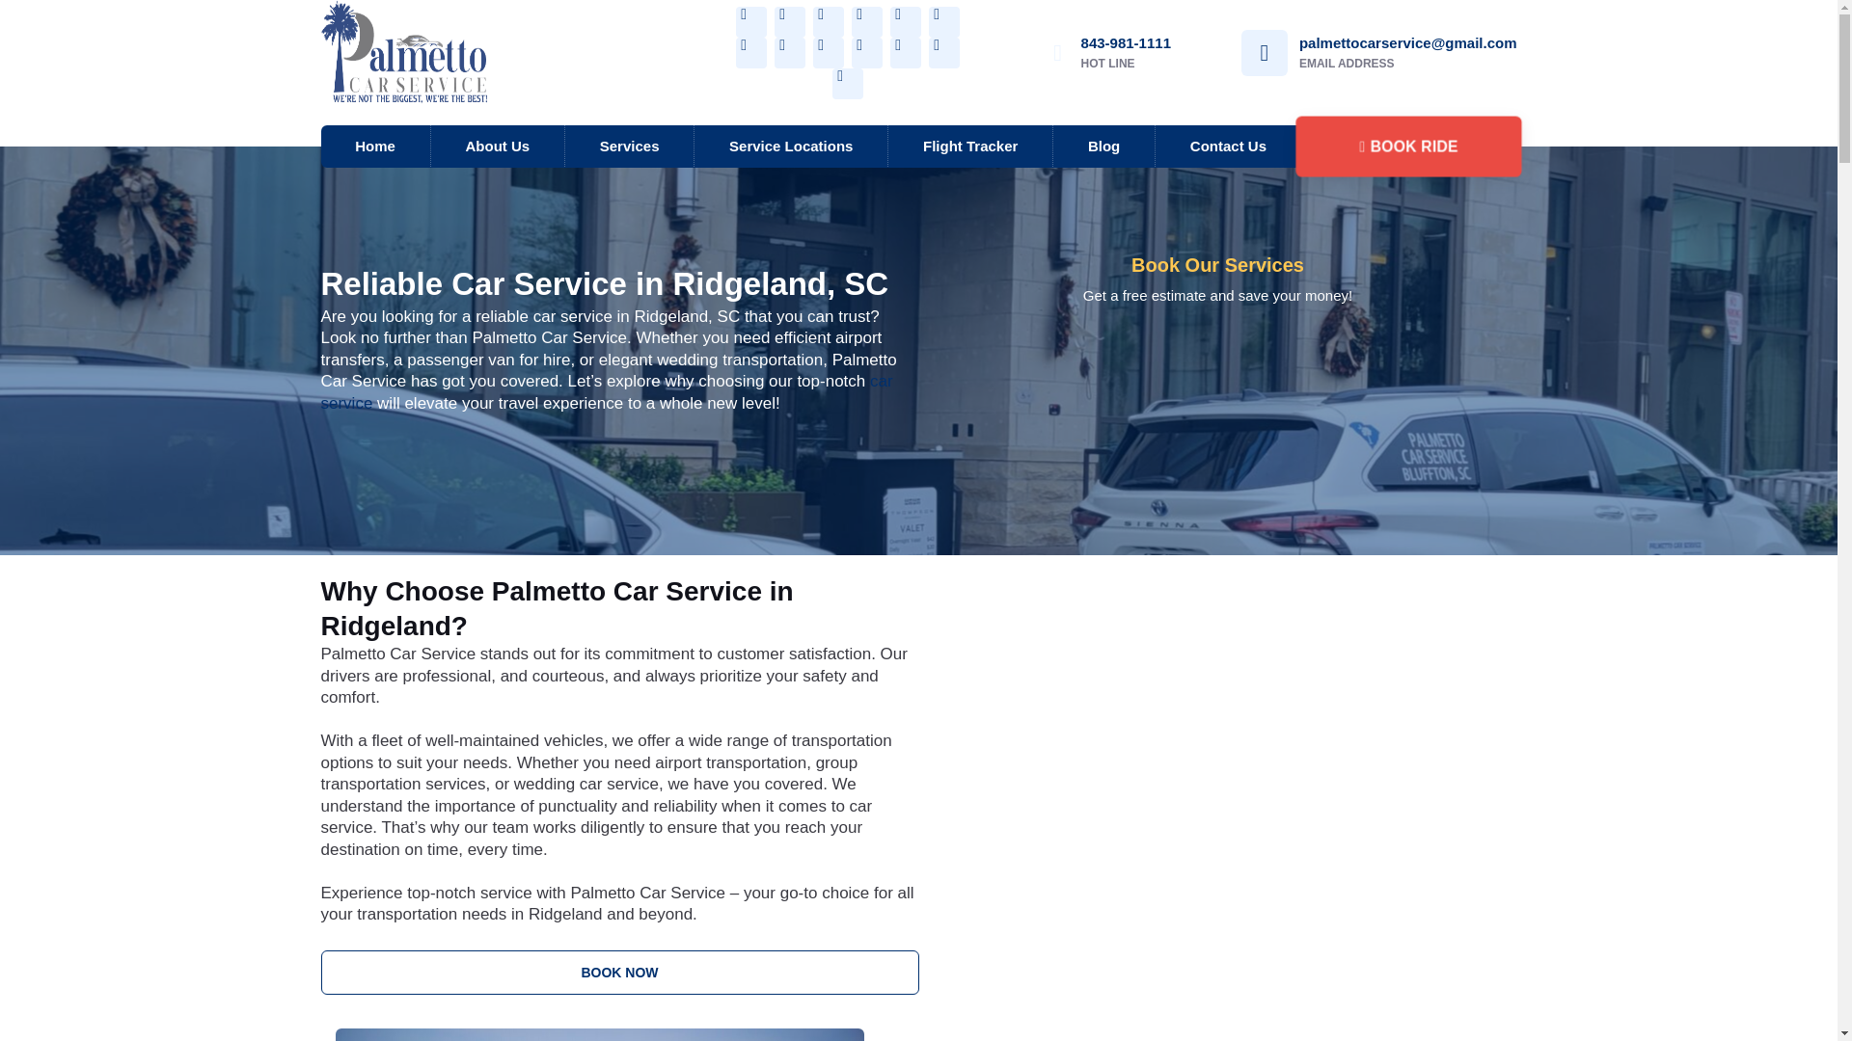 The image size is (1852, 1041). I want to click on Tripadvisor, so click(750, 52).